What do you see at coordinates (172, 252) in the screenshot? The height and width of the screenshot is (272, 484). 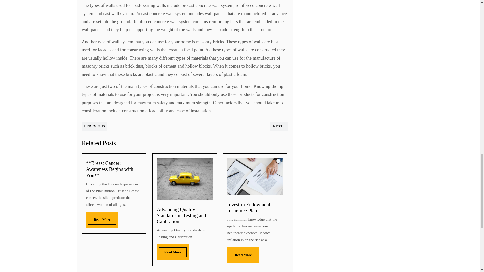 I see `Read More` at bounding box center [172, 252].